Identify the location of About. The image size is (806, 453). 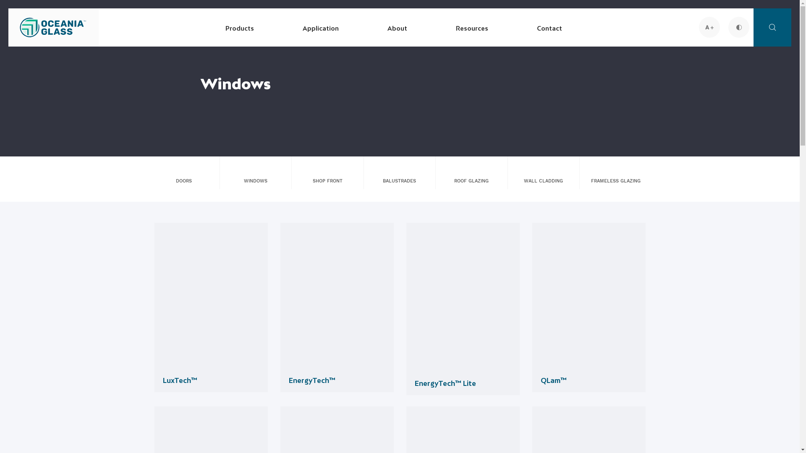
(397, 28).